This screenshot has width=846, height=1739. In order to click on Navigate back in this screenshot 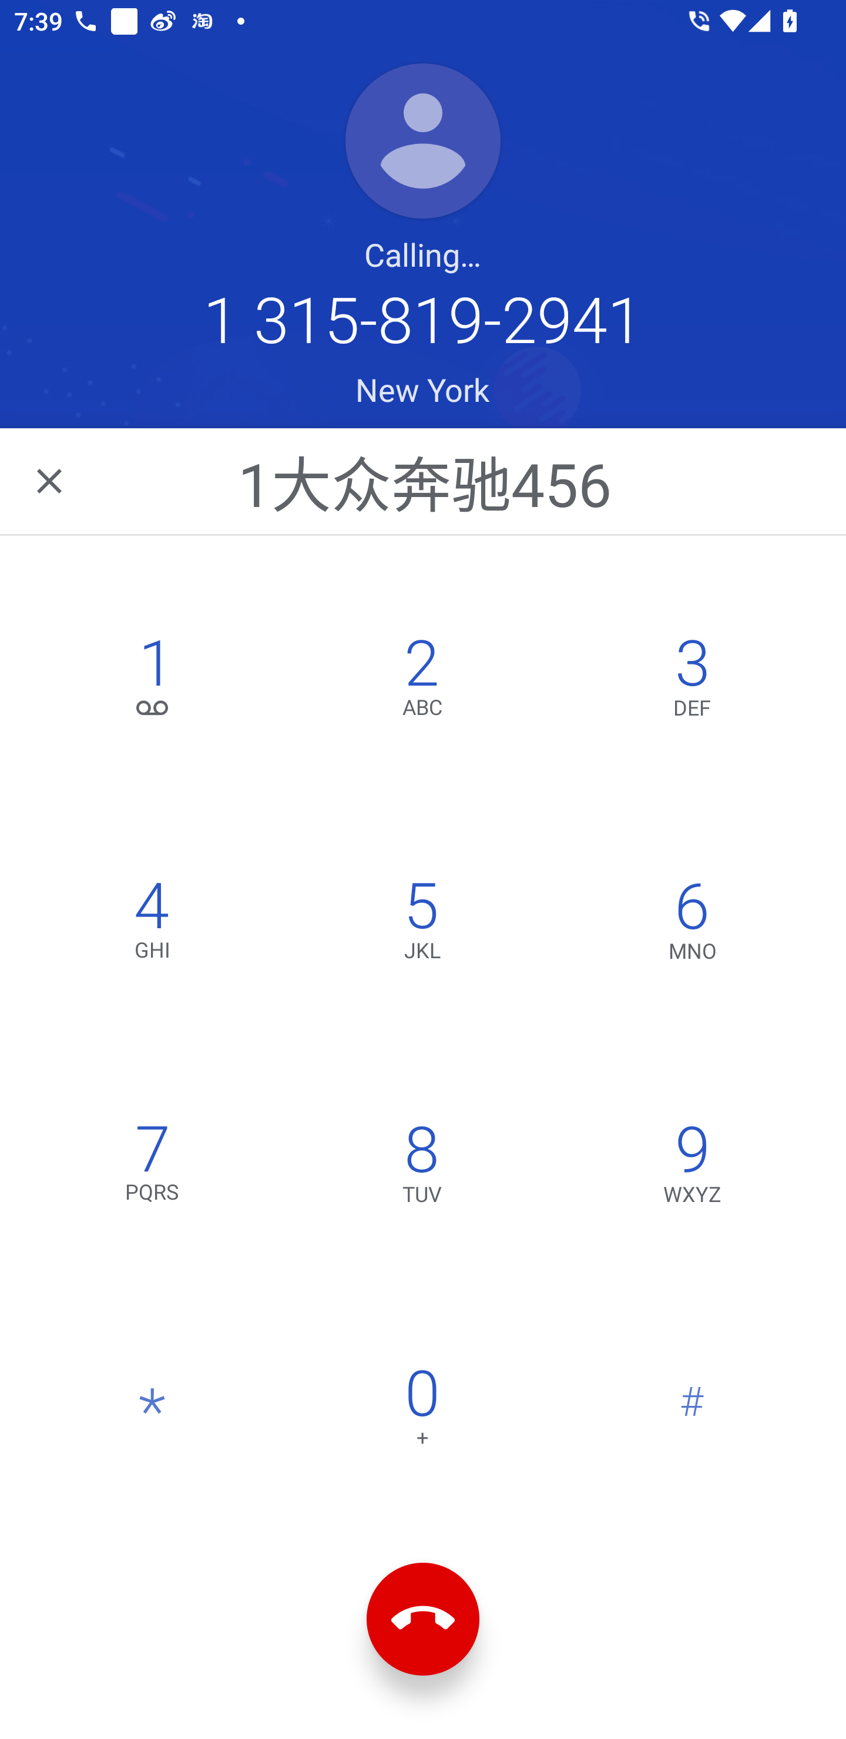, I will do `click(51, 481)`.